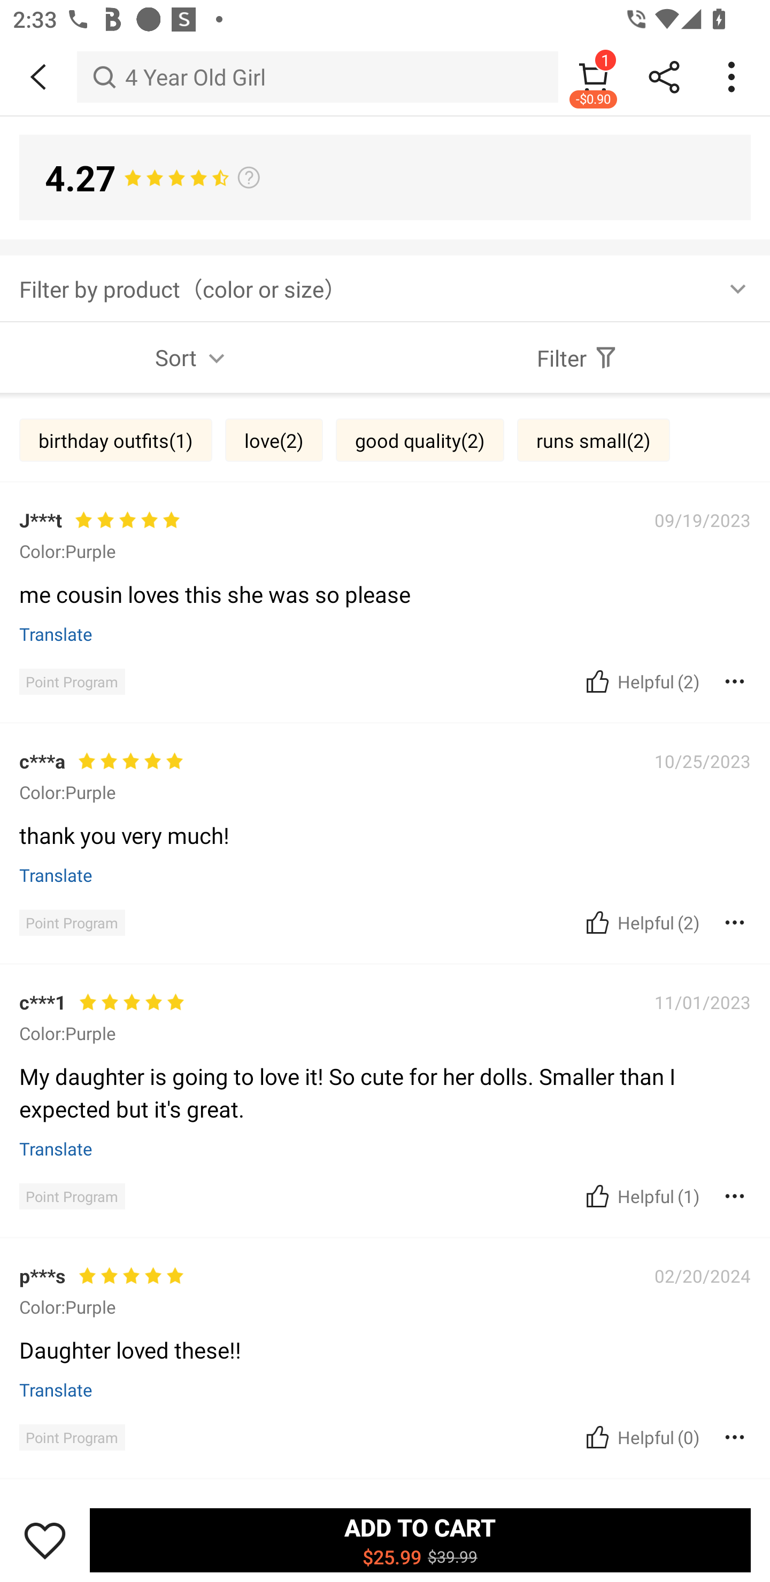  What do you see at coordinates (385, 423) in the screenshot?
I see `PHOTOS Marketplace 2 / 6` at bounding box center [385, 423].